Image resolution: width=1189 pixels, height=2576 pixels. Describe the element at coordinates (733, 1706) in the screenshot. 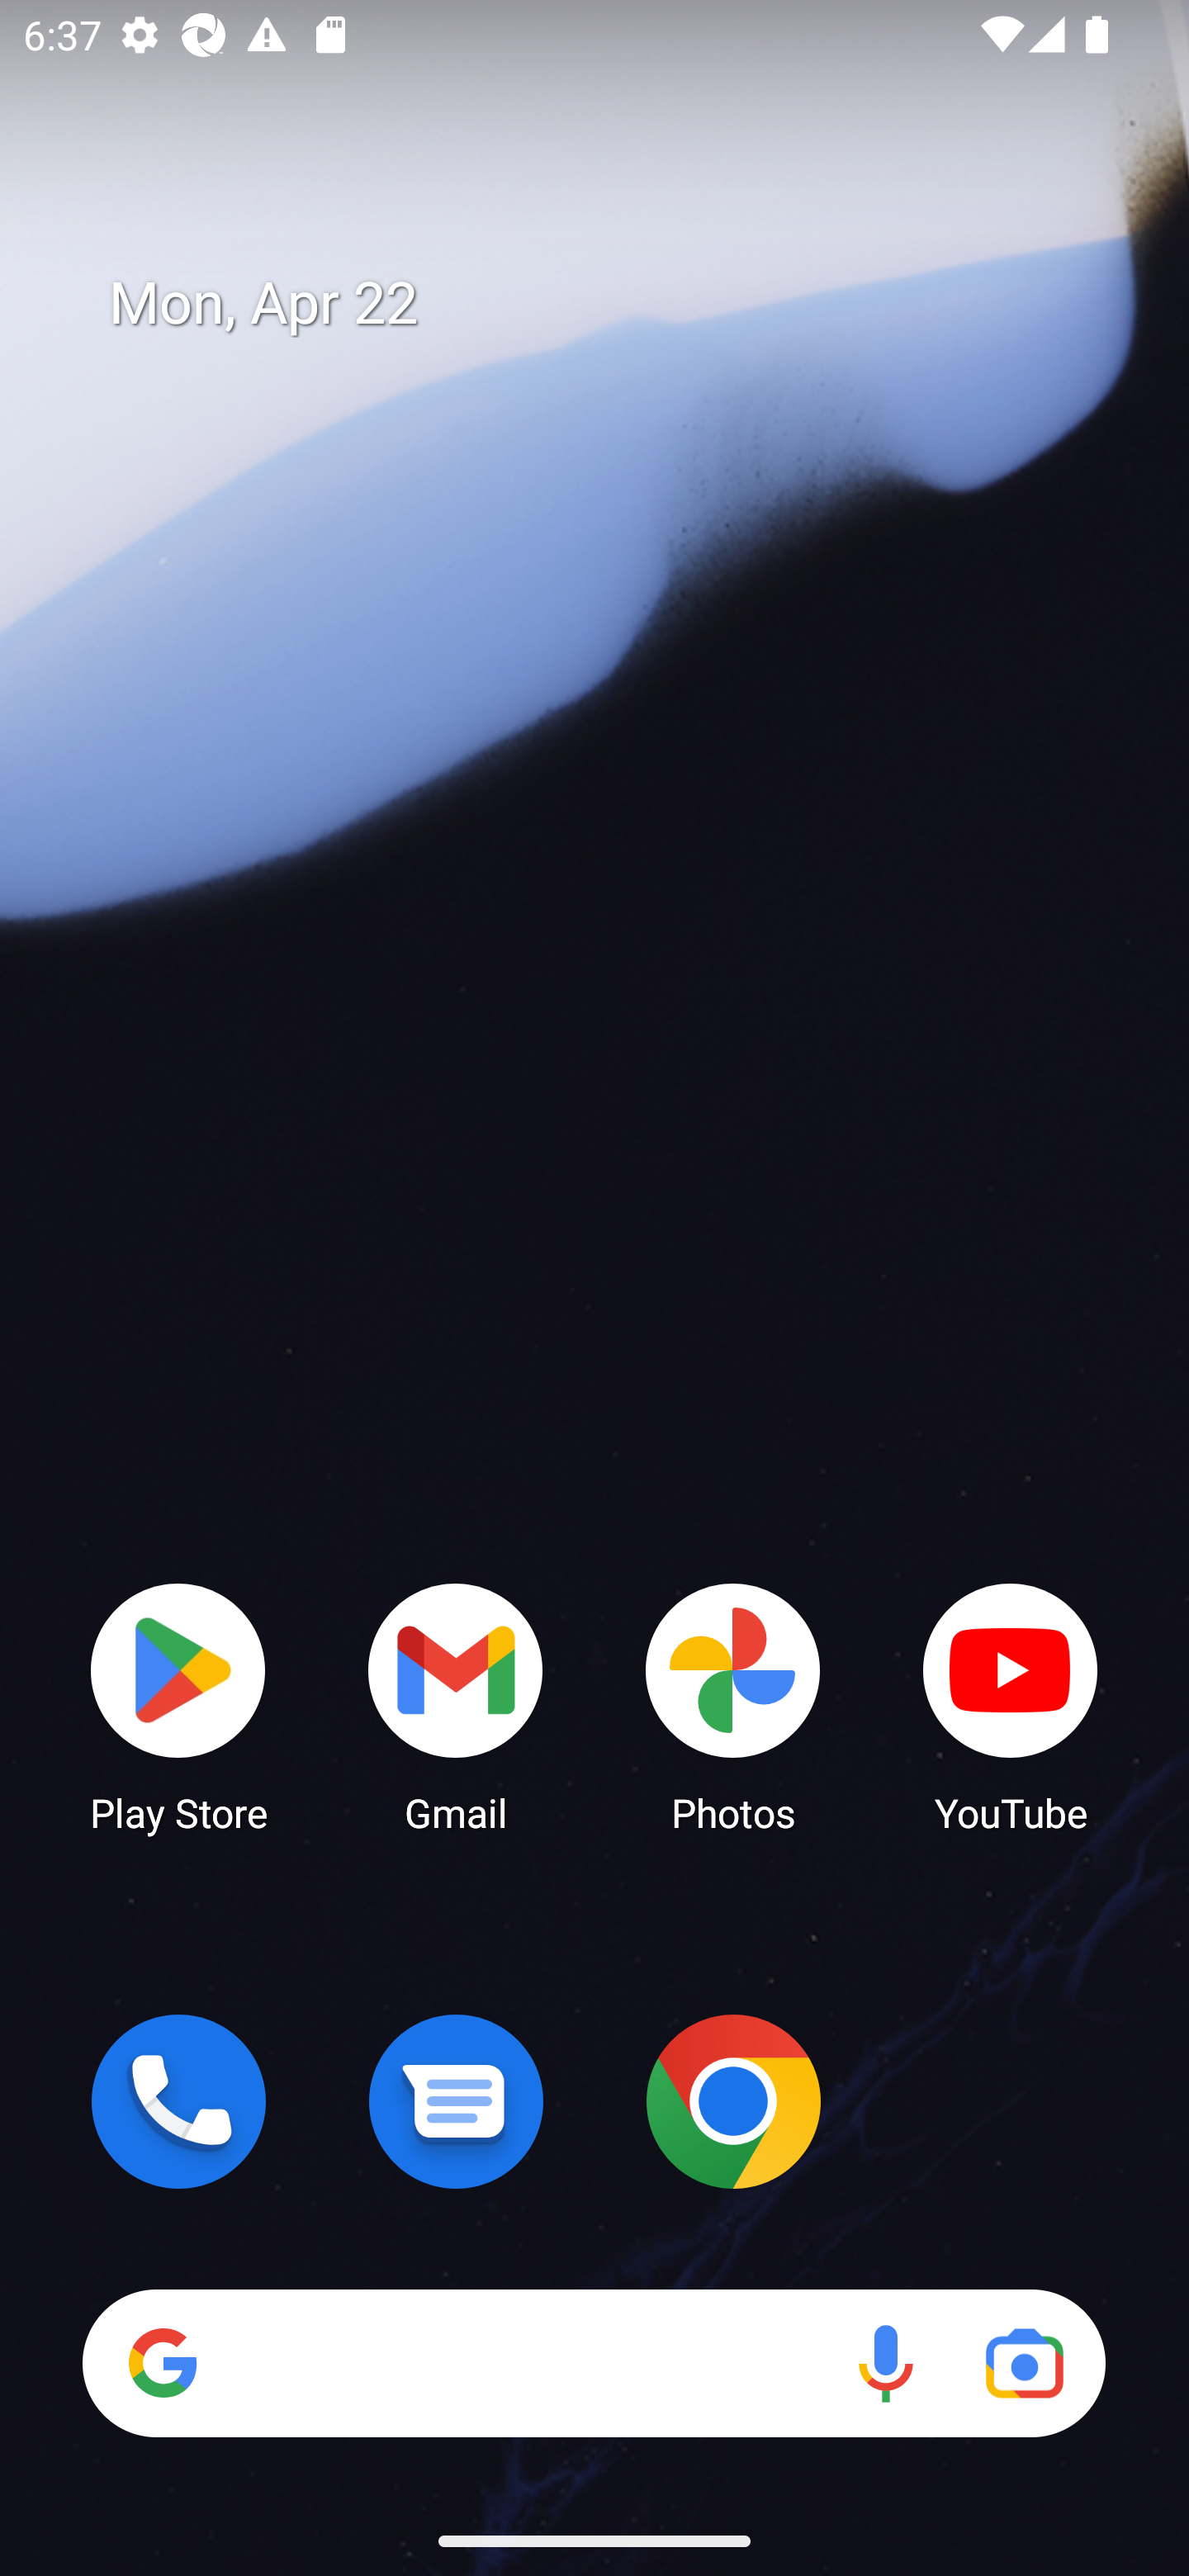

I see `Photos` at that location.